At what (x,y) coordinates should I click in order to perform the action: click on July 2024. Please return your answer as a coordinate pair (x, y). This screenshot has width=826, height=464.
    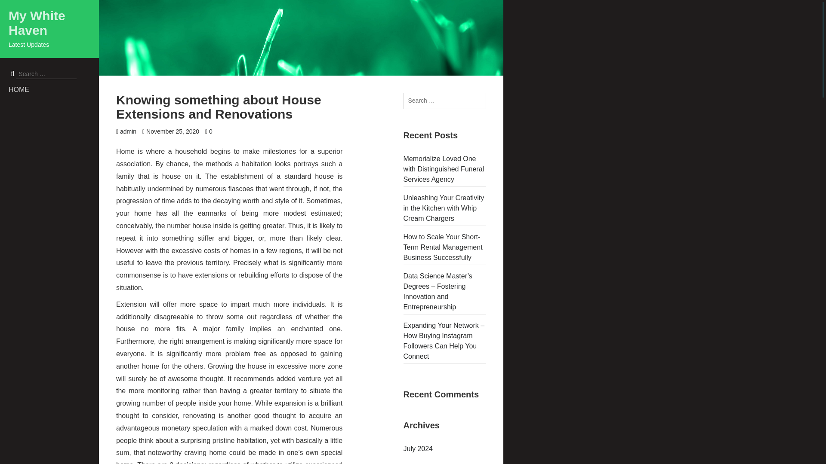
    Looking at the image, I should click on (445, 449).